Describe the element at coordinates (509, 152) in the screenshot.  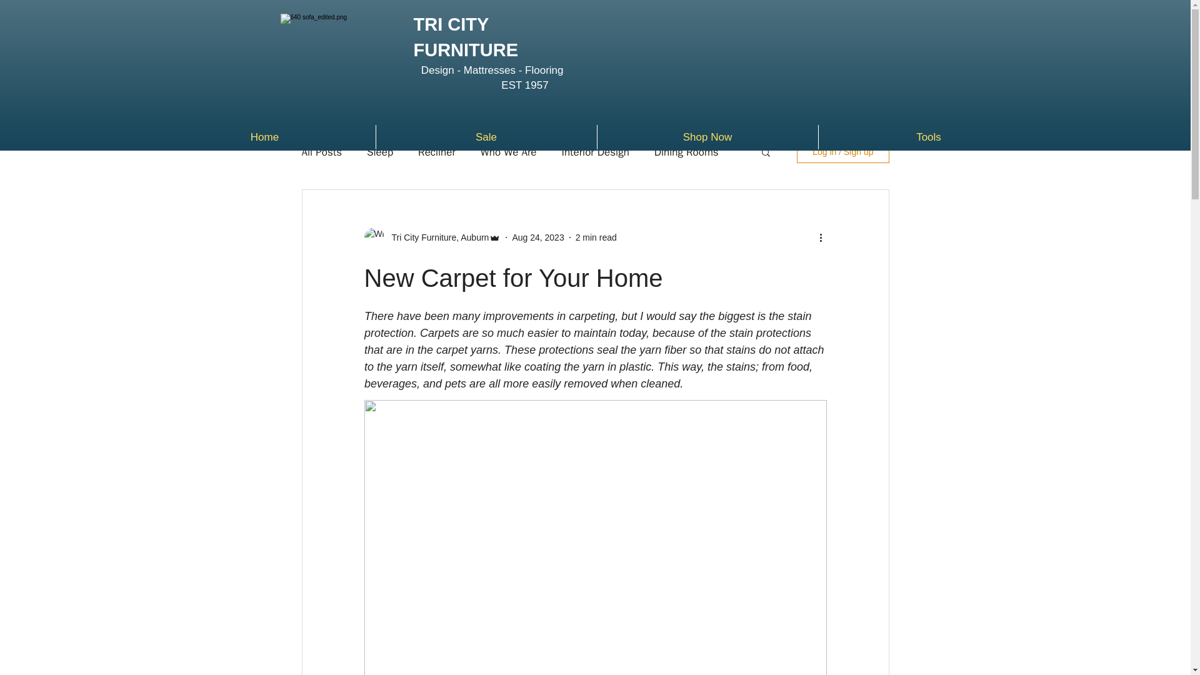
I see `Who We Are` at that location.